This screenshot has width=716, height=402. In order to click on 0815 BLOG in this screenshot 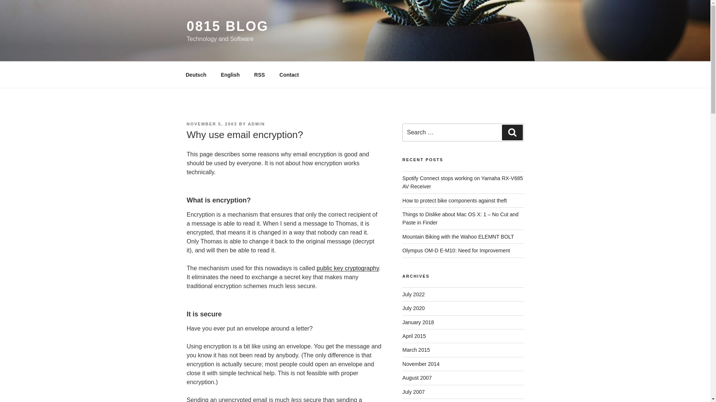, I will do `click(227, 26)`.